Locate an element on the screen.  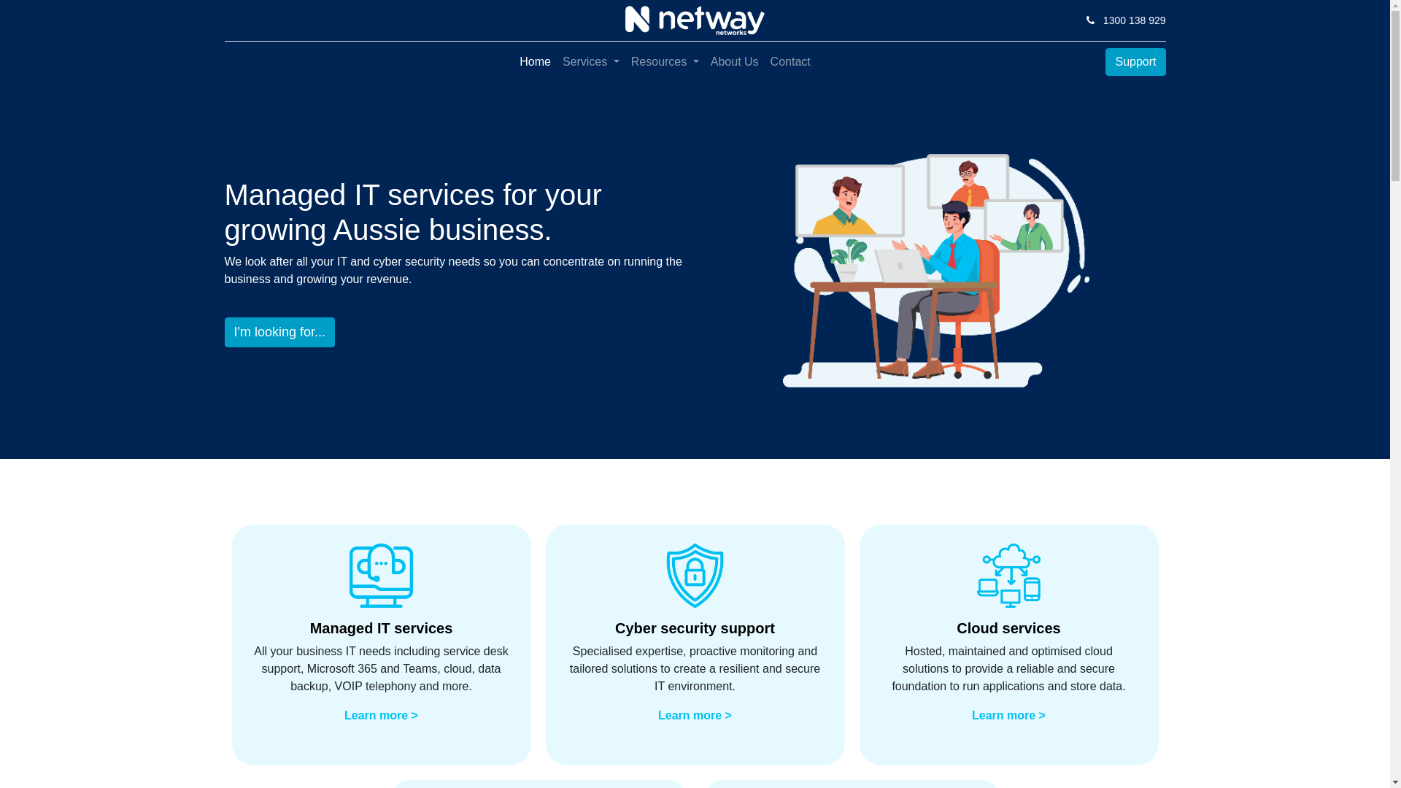
Managed IT services is located at coordinates (382, 628).